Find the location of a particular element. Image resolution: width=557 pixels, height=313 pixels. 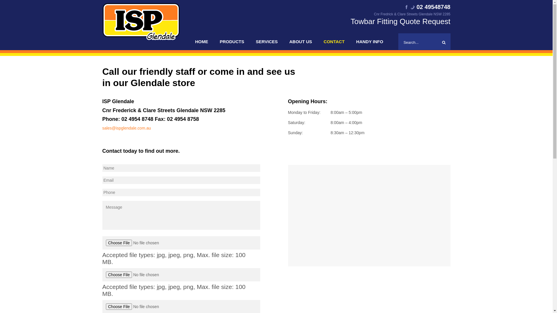

02 49548748 is located at coordinates (431, 7).